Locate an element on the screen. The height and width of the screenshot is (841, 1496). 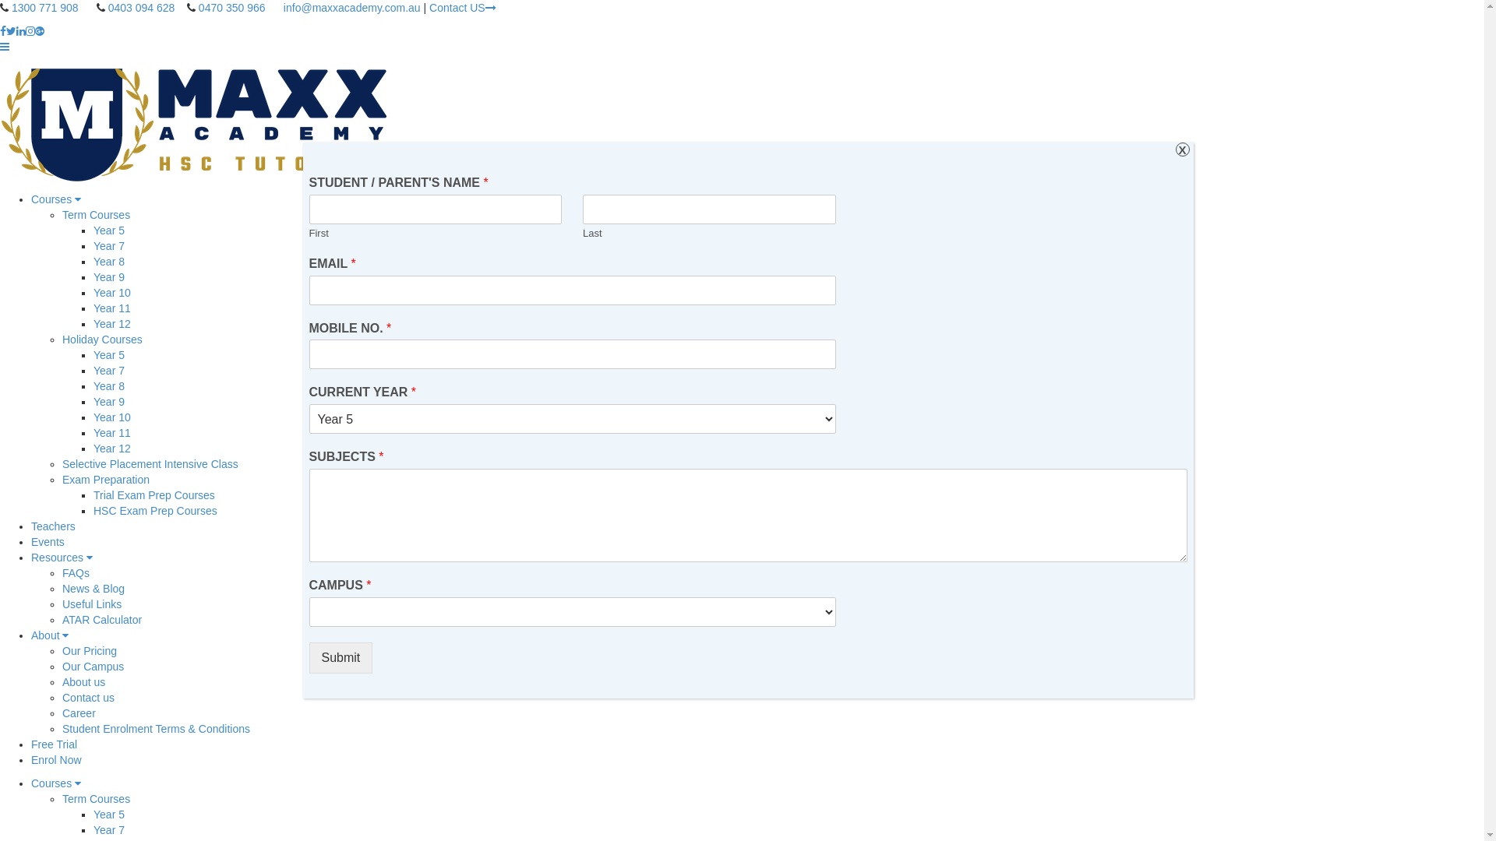
Enrol Now is located at coordinates (56, 760).